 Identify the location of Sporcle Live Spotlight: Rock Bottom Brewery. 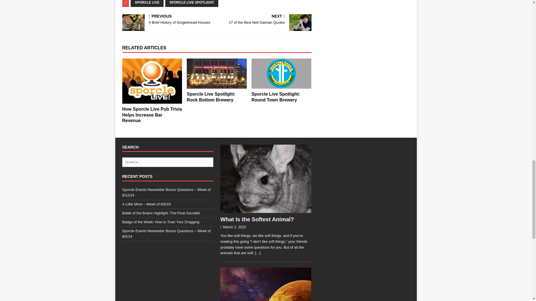
(211, 97).